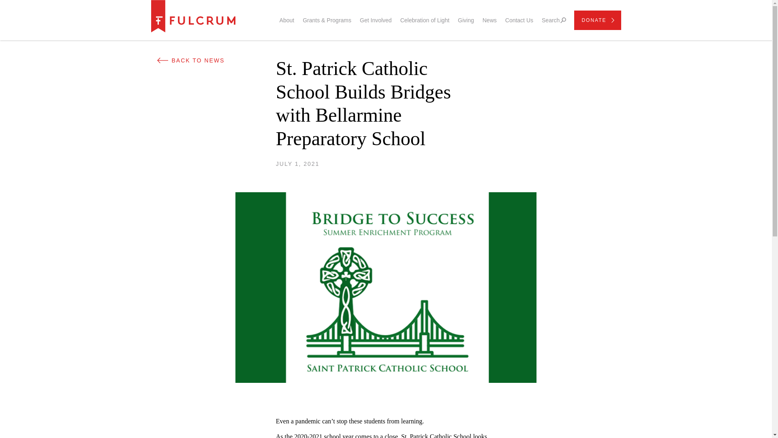 This screenshot has height=438, width=778. Describe the element at coordinates (425, 20) in the screenshot. I see `Celebration of Light` at that location.